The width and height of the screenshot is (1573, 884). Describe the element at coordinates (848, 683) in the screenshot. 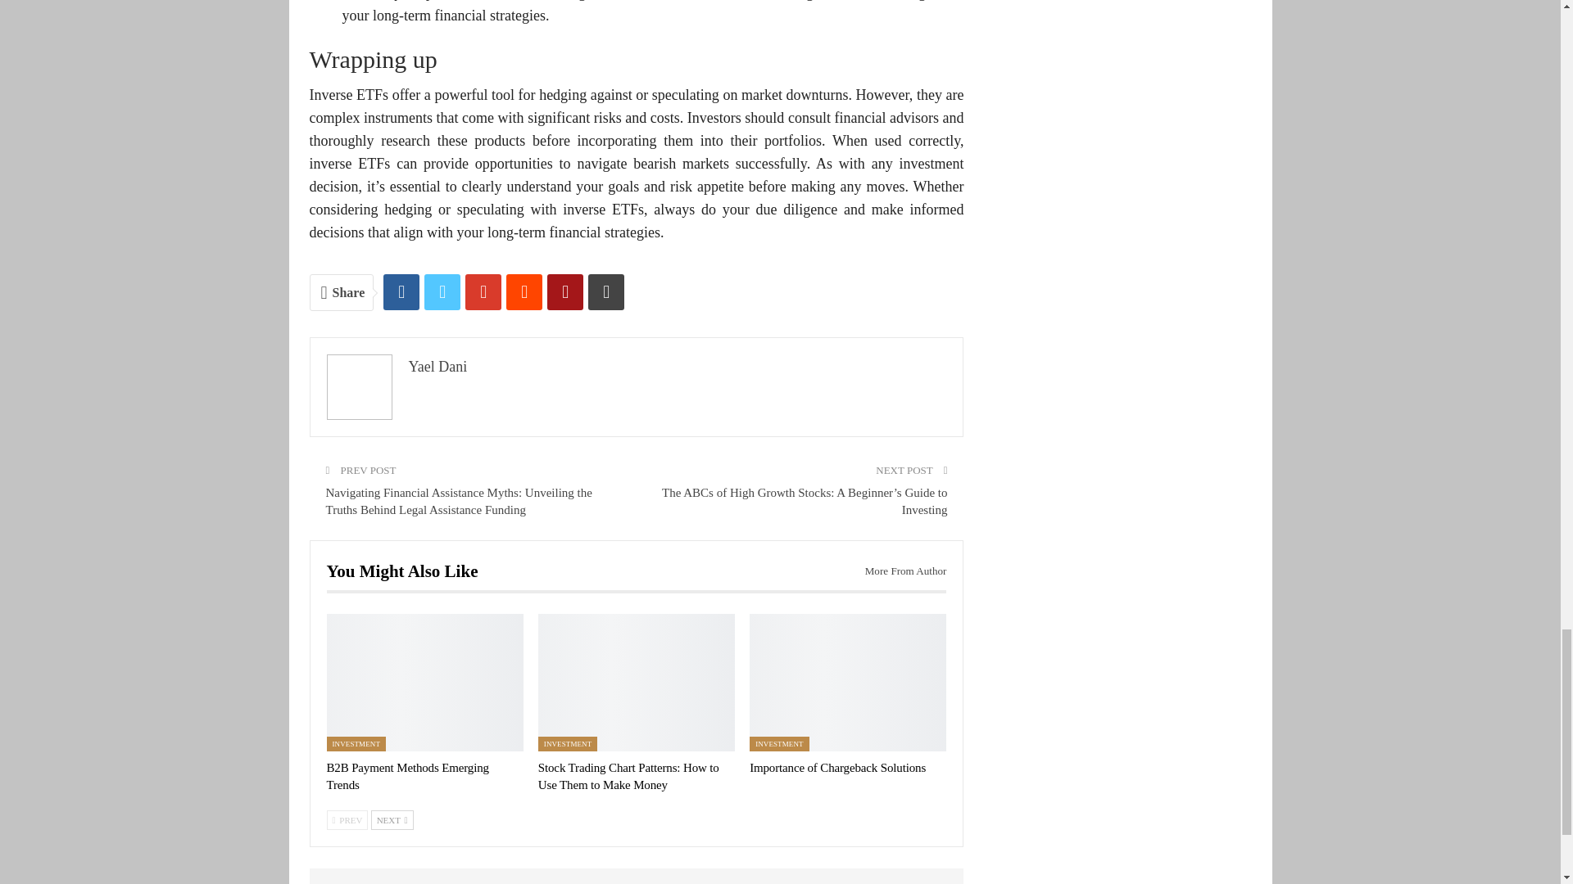

I see `Importance of Chargeback Solutions` at that location.